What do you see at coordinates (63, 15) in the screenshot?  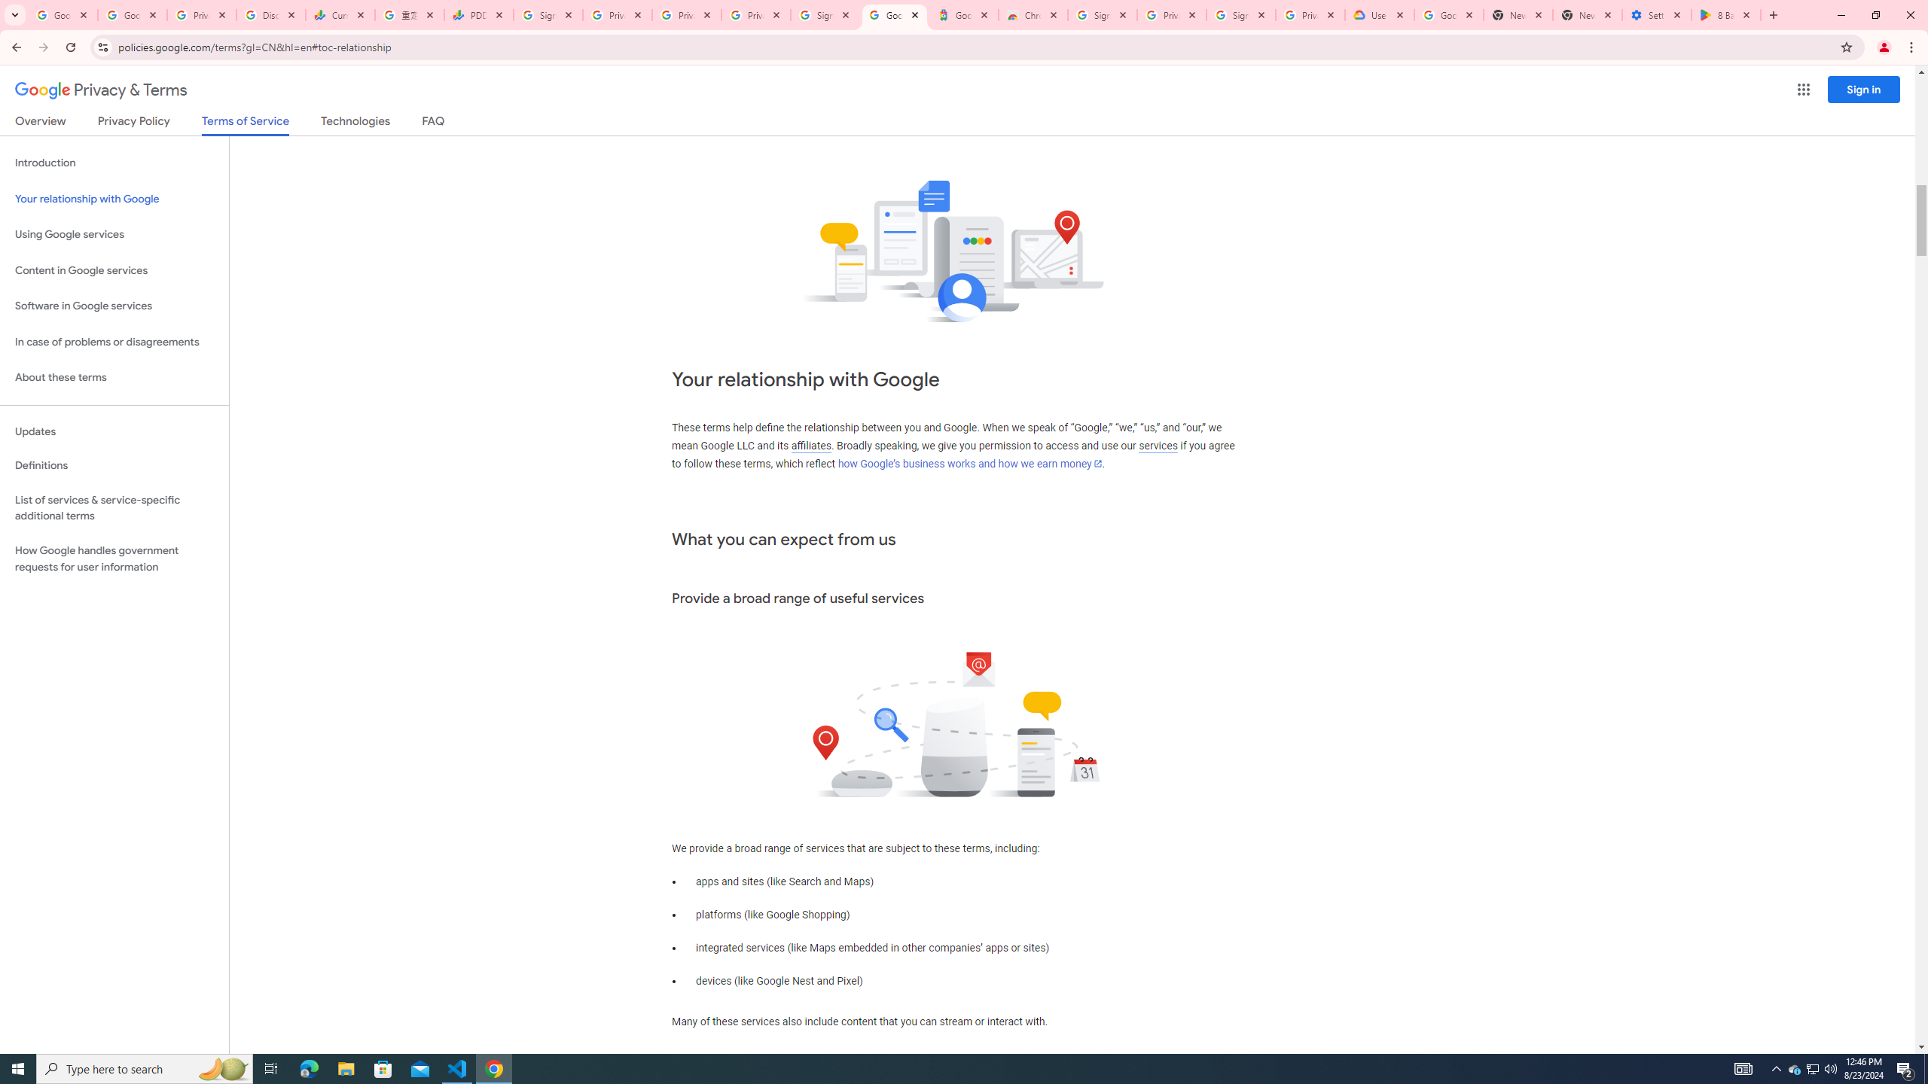 I see `Google Workspace Admin Community` at bounding box center [63, 15].